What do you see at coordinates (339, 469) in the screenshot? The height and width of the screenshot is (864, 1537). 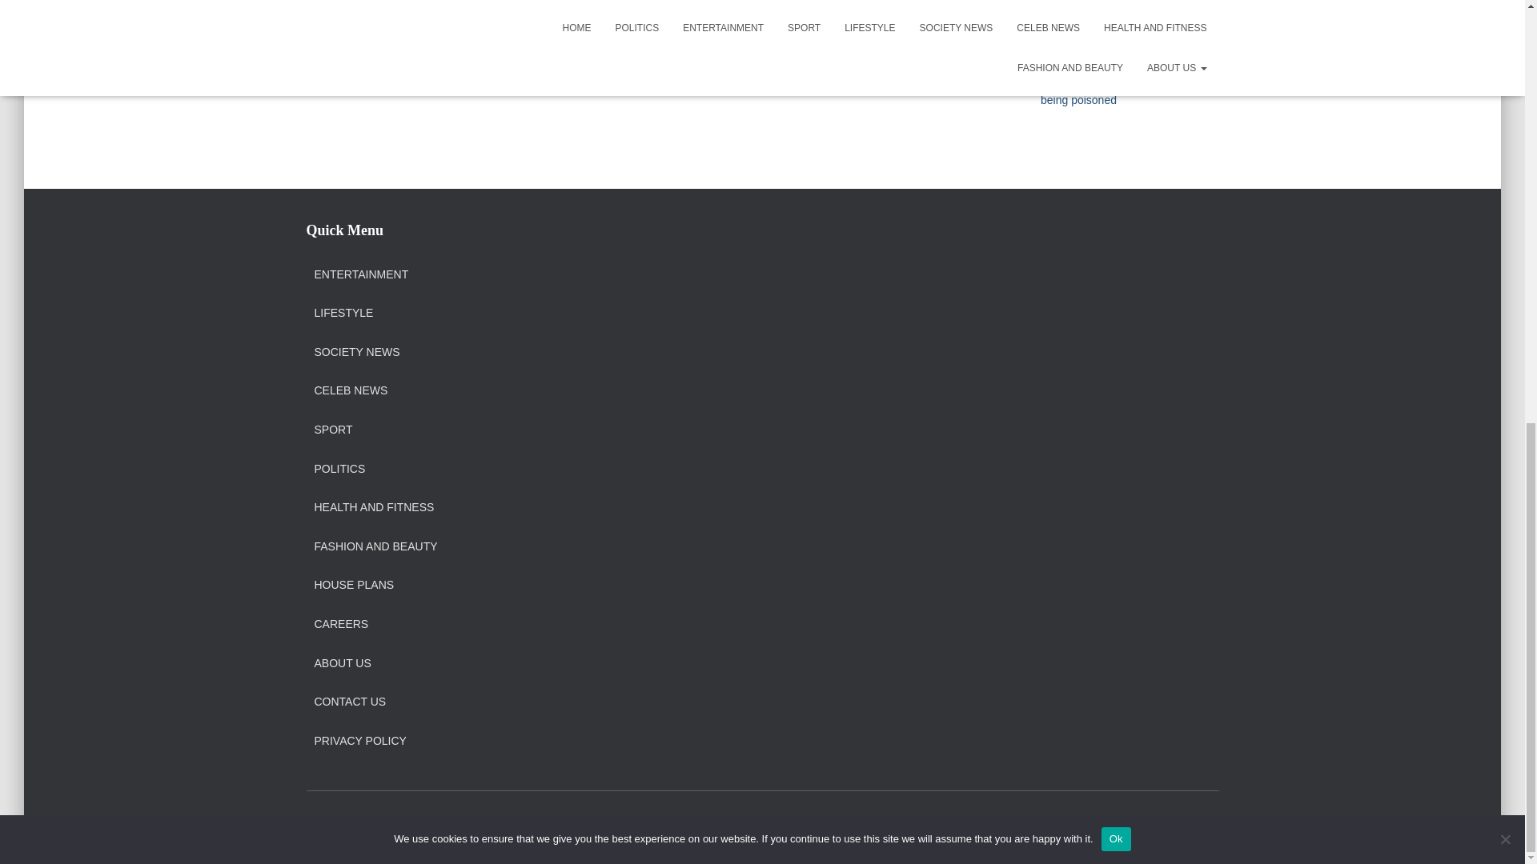 I see `POLITICS` at bounding box center [339, 469].